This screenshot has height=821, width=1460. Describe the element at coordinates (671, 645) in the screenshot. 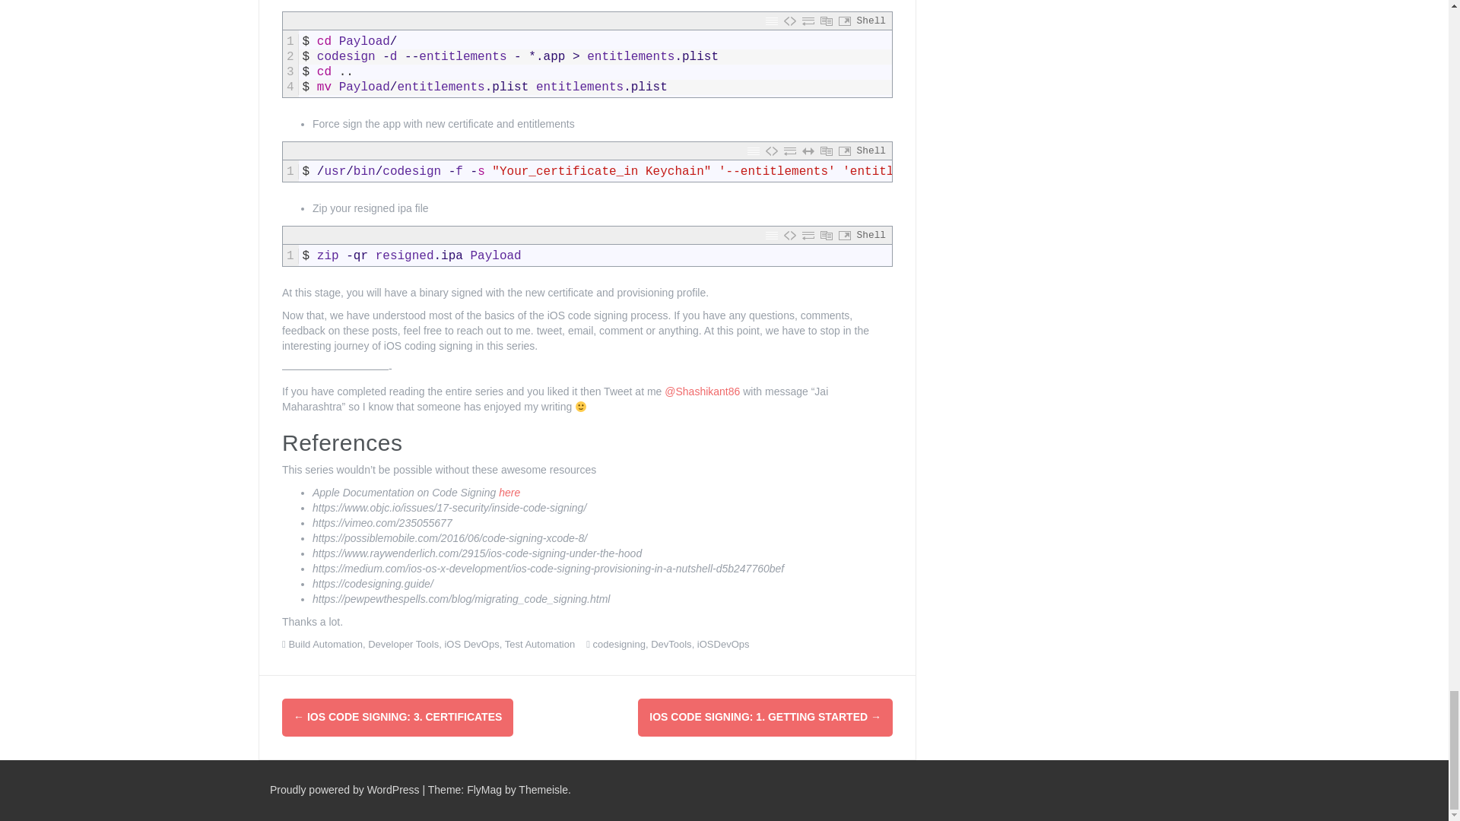

I see `DevTools` at that location.